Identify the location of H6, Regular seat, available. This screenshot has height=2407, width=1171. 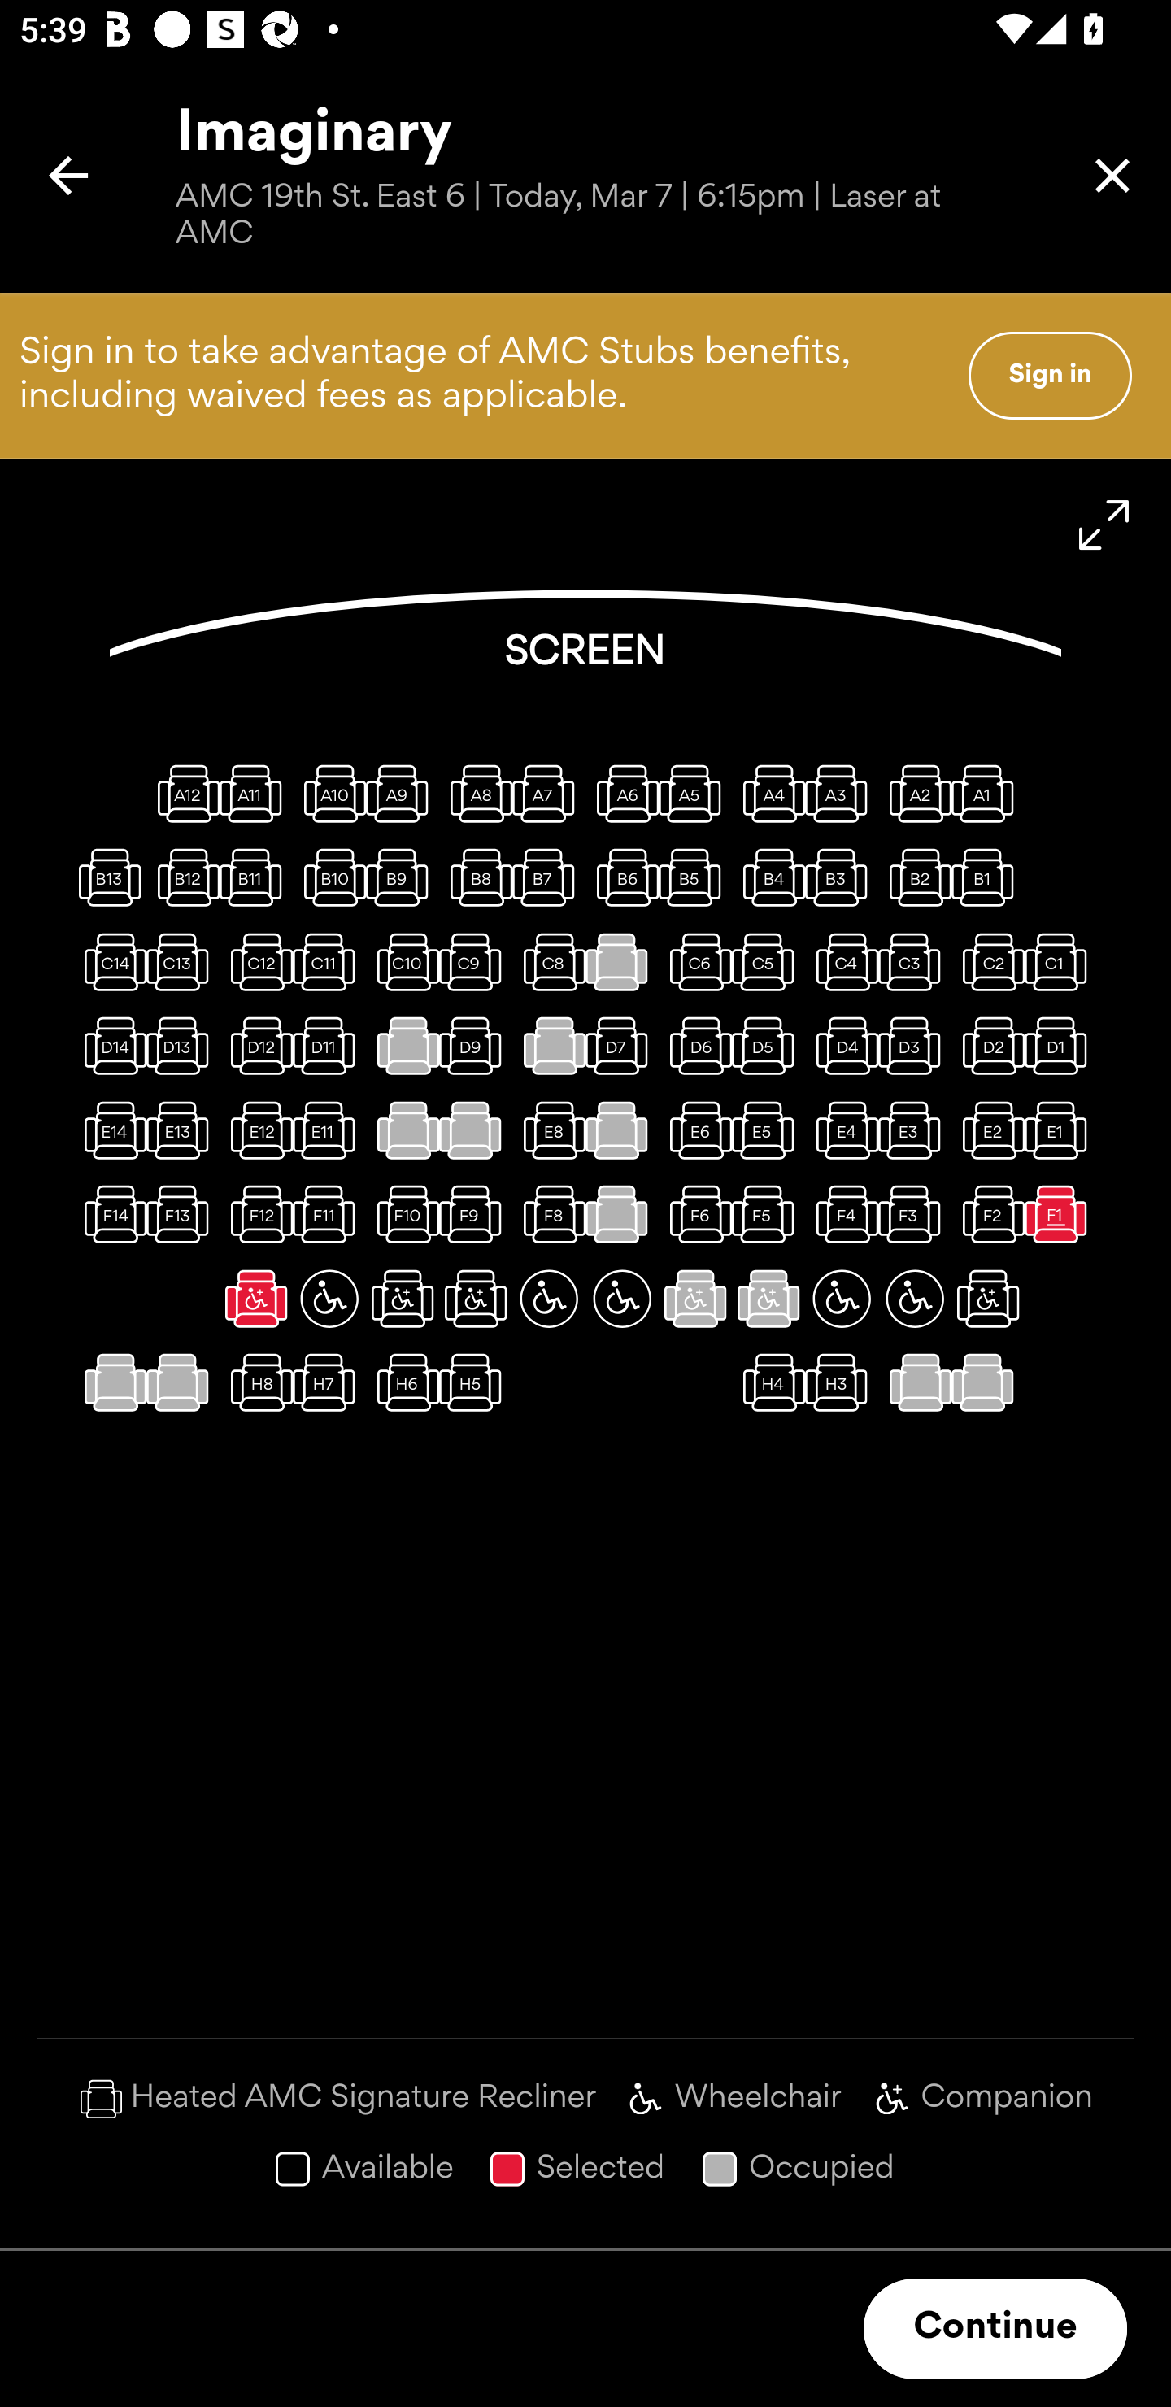
(402, 1382).